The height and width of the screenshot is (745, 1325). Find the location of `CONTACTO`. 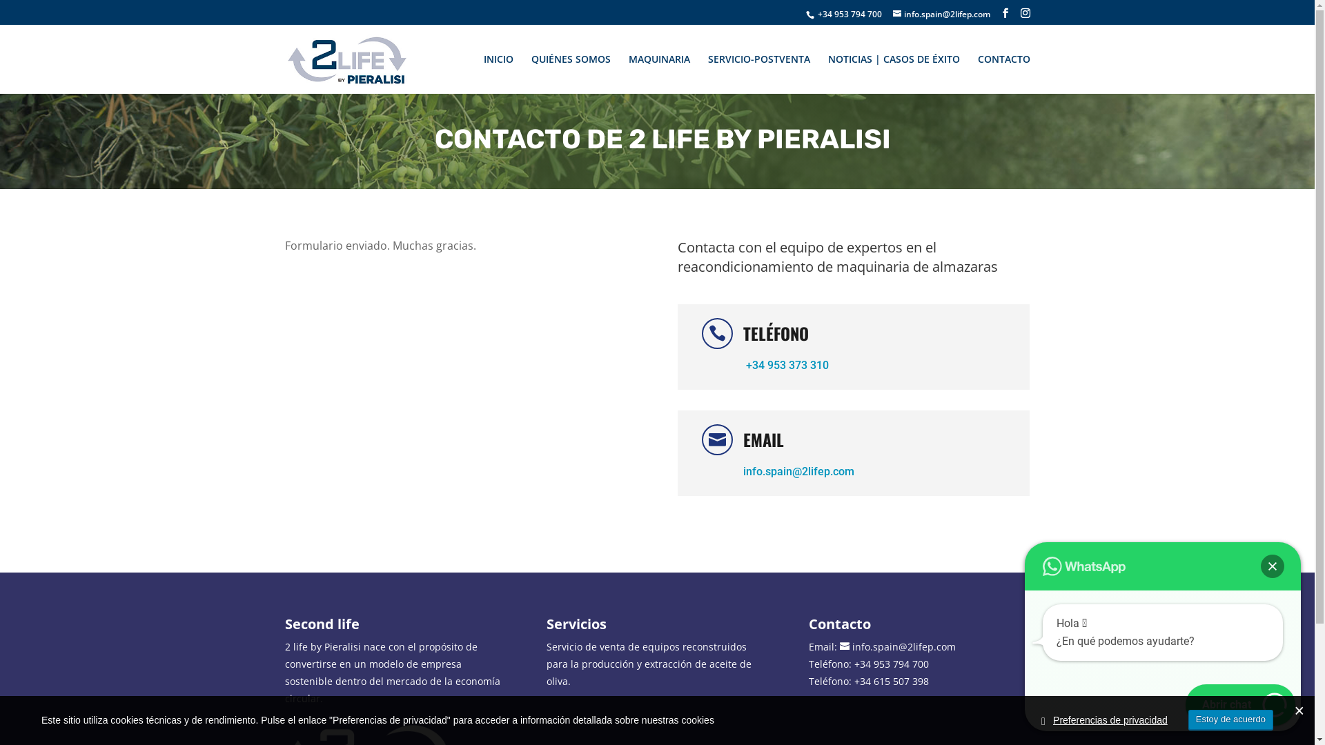

CONTACTO is located at coordinates (1003, 70).